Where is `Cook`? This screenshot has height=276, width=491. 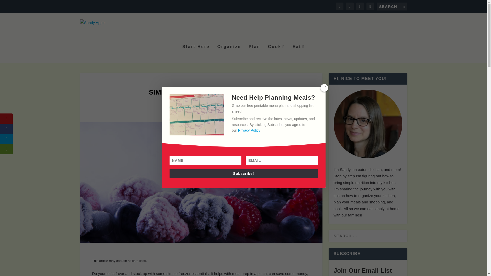
Cook is located at coordinates (276, 54).